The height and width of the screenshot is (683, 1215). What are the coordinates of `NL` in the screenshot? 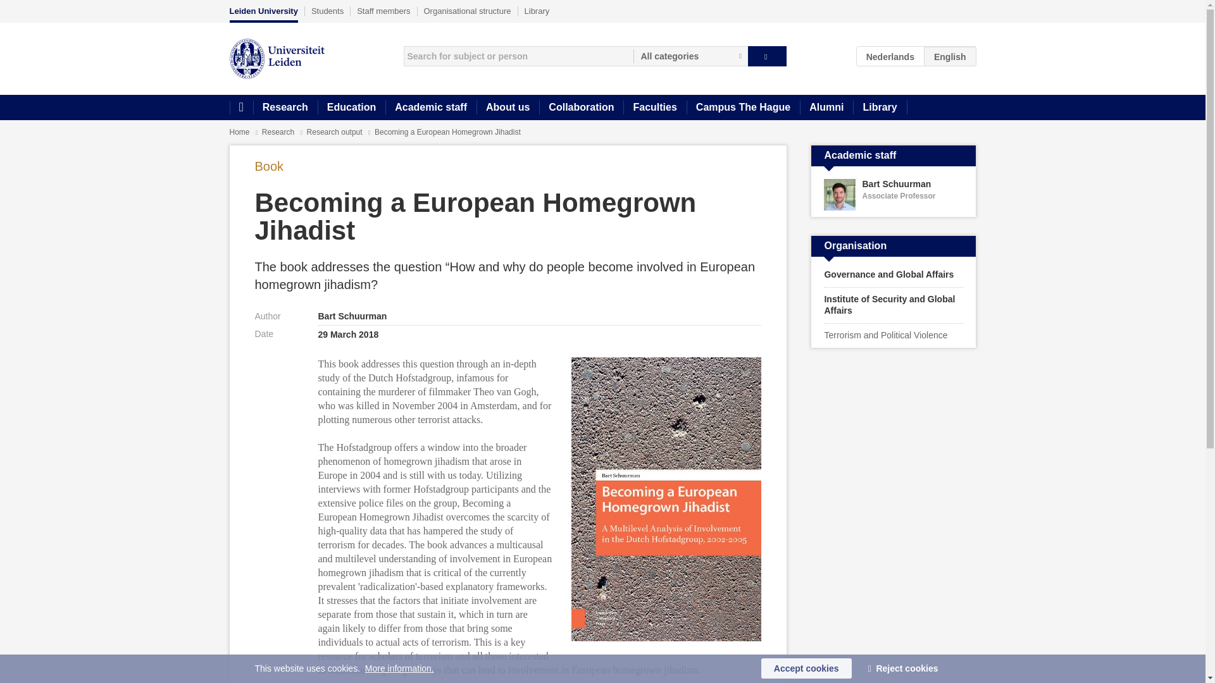 It's located at (890, 56).